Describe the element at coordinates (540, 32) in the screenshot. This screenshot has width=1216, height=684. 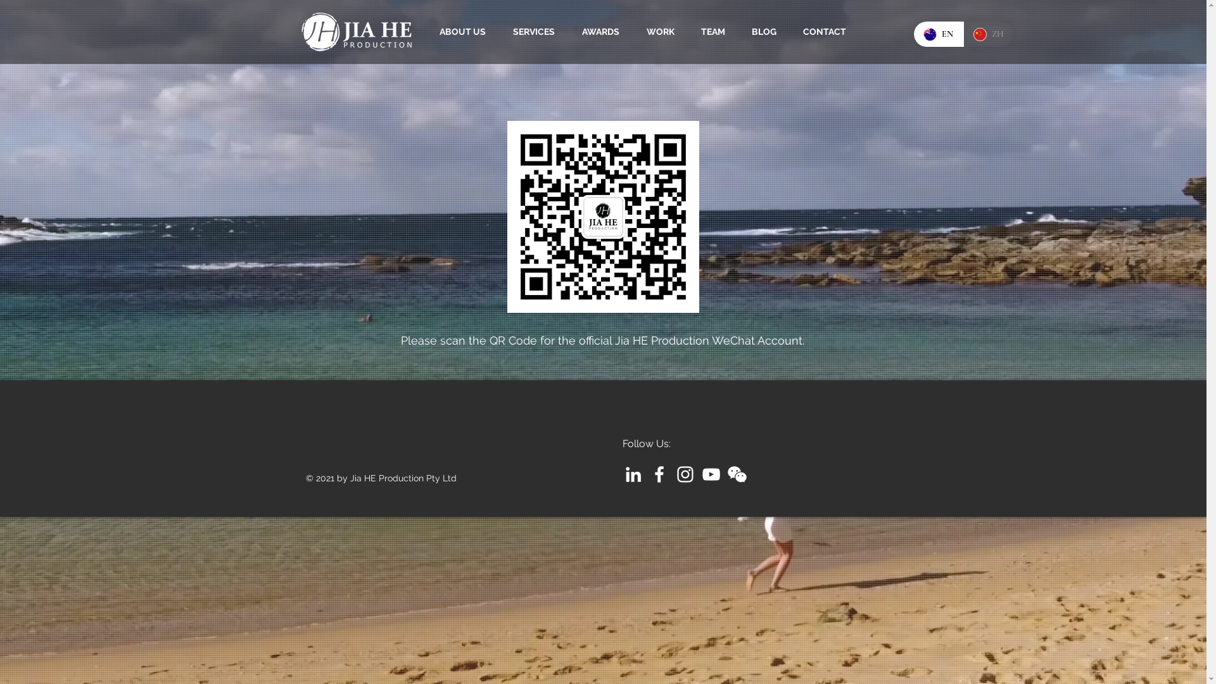
I see `SERVICES` at that location.